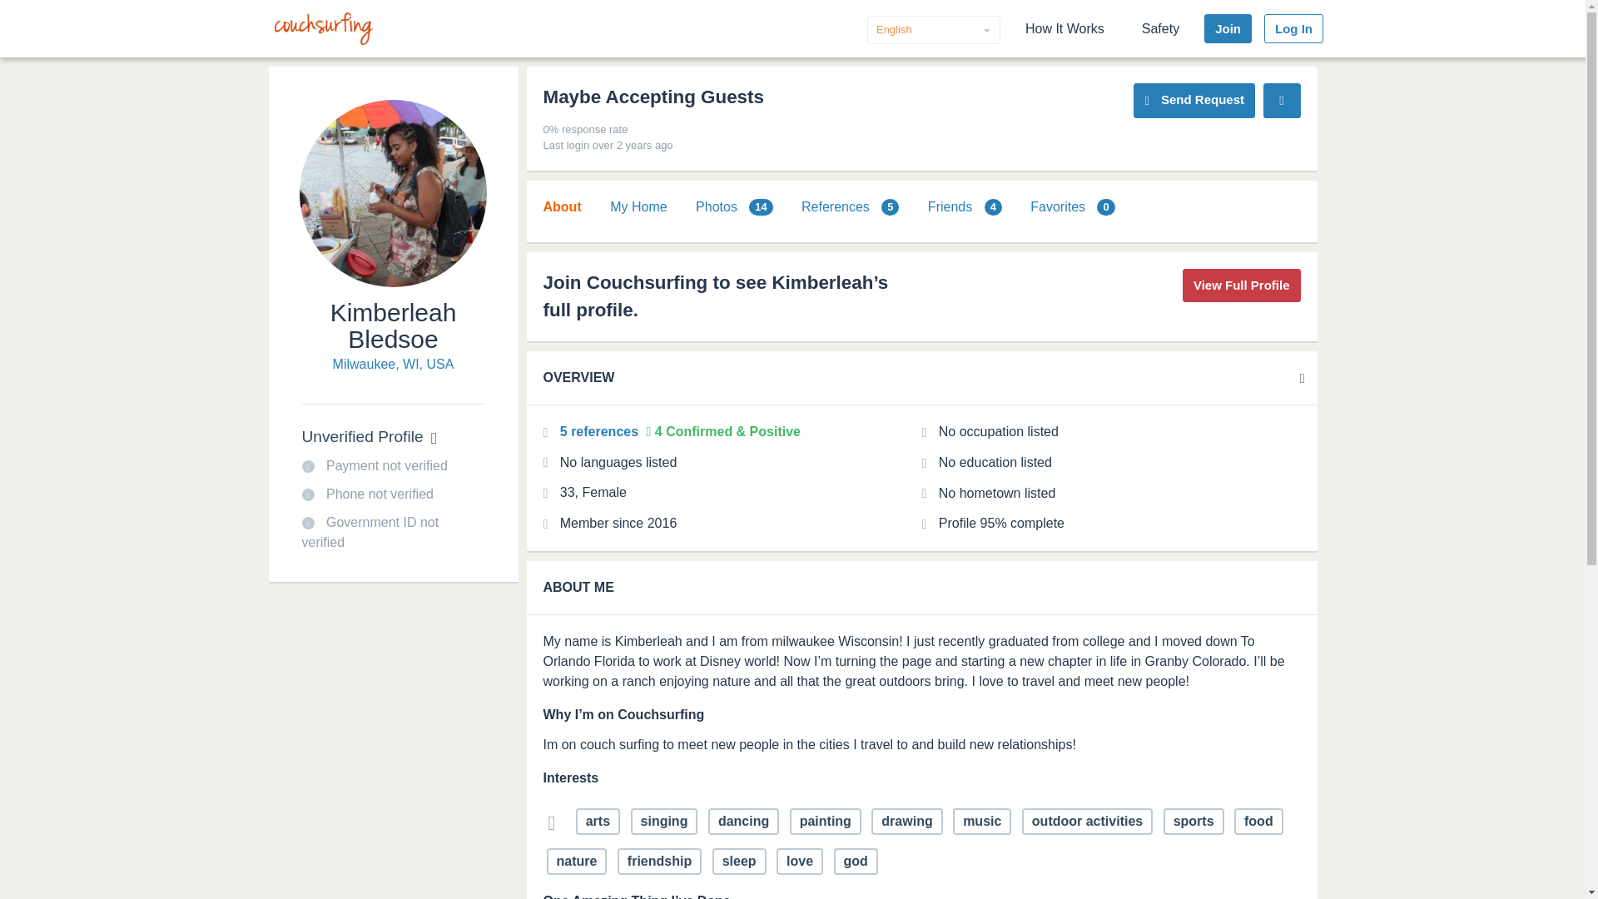  What do you see at coordinates (1241, 285) in the screenshot?
I see `View Full Profile` at bounding box center [1241, 285].